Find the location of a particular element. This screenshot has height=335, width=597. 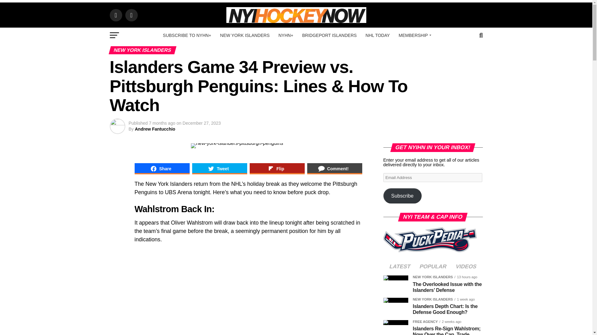

Share on Tweet is located at coordinates (220, 168).